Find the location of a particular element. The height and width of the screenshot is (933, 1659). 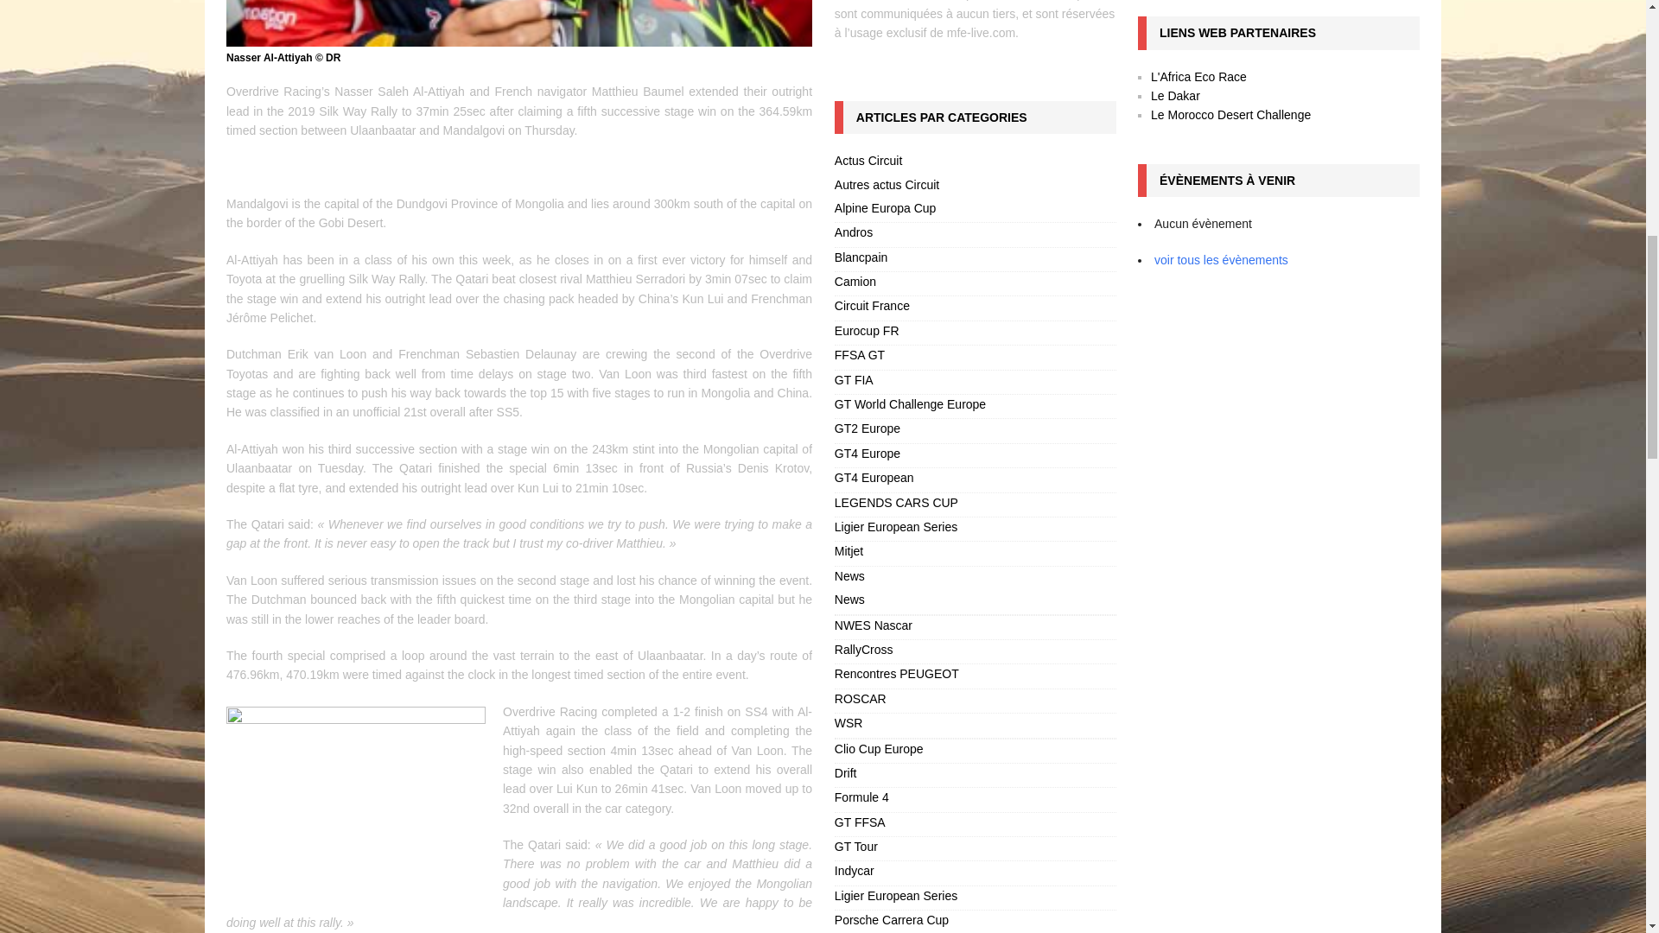

Blancpain is located at coordinates (975, 259).